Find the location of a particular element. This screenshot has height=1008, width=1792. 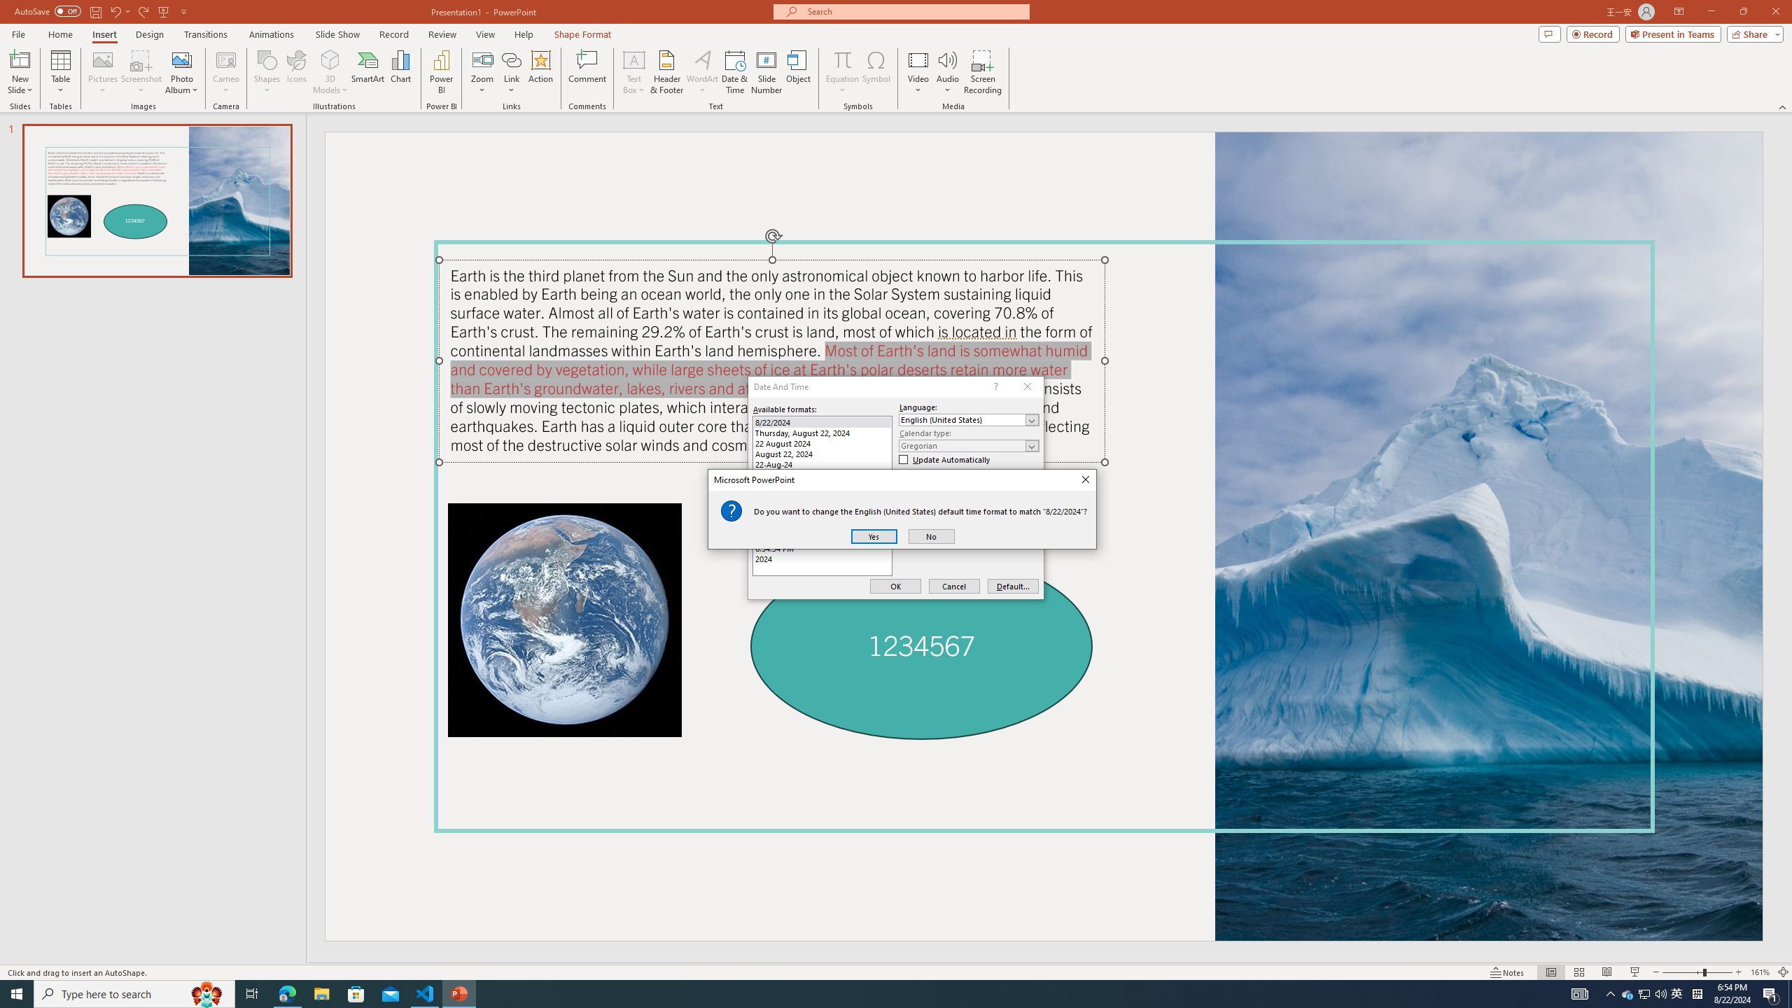

Microsoft Store is located at coordinates (356, 994).